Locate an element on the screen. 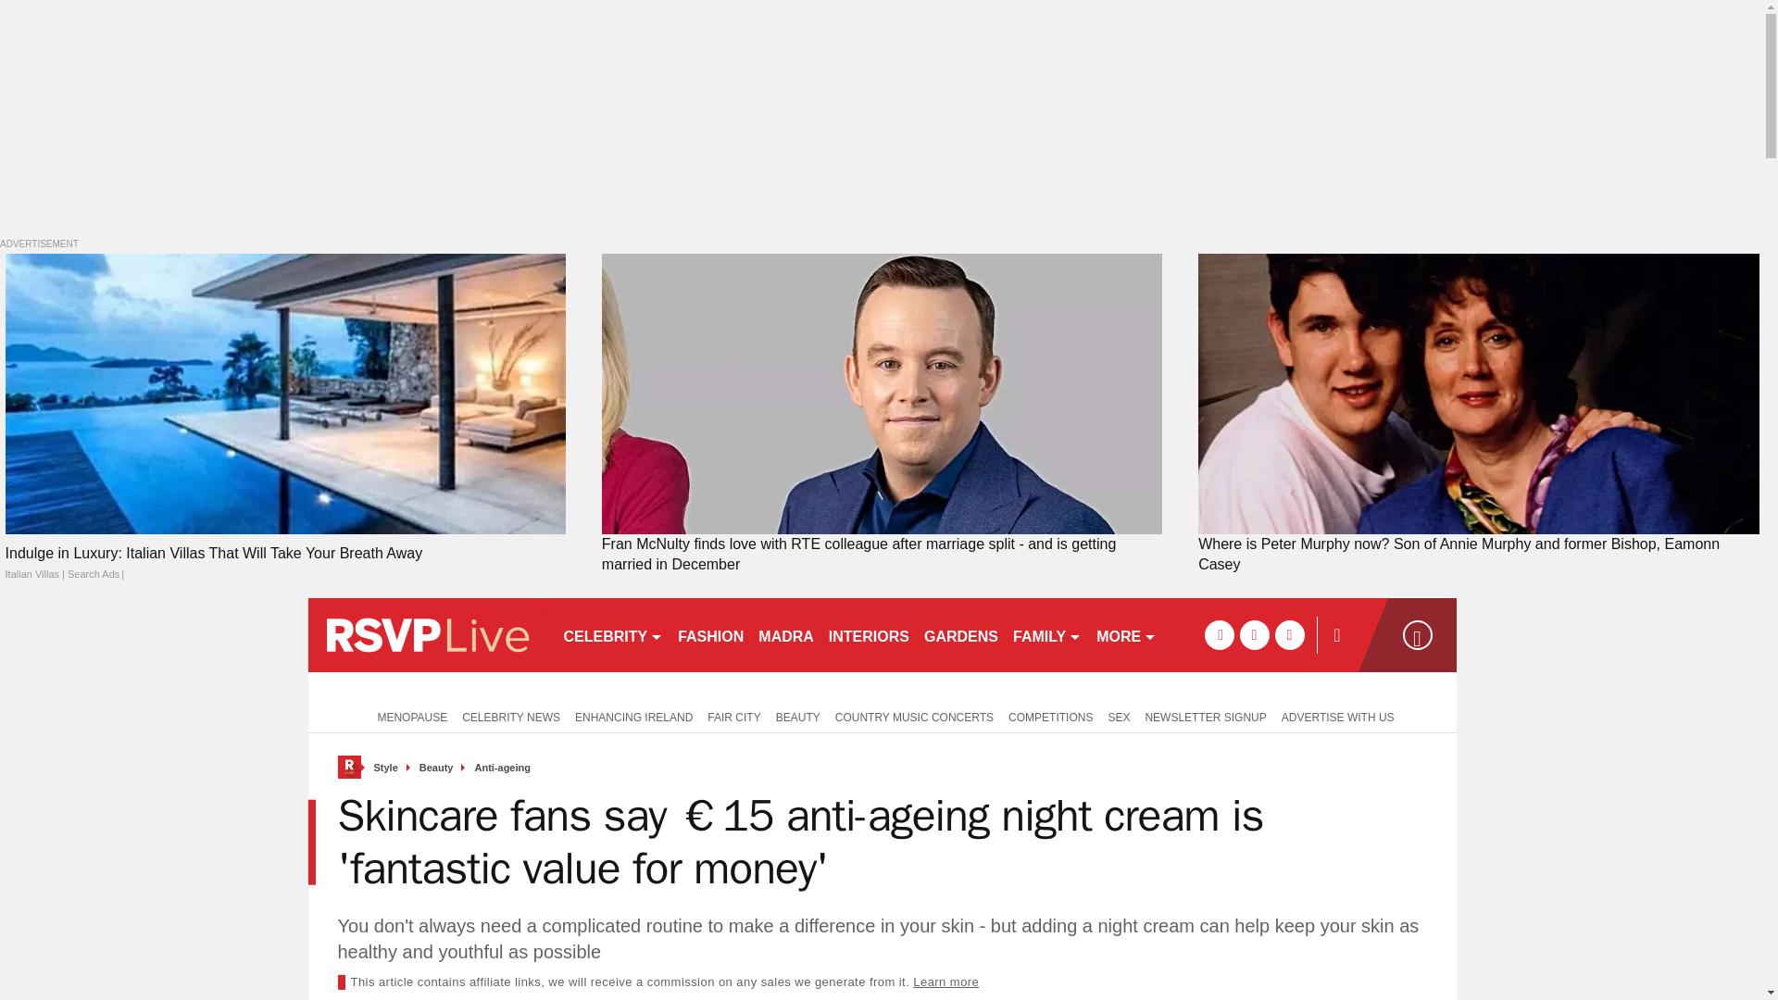 Image resolution: width=1778 pixels, height=1000 pixels. FASHION is located at coordinates (709, 634).